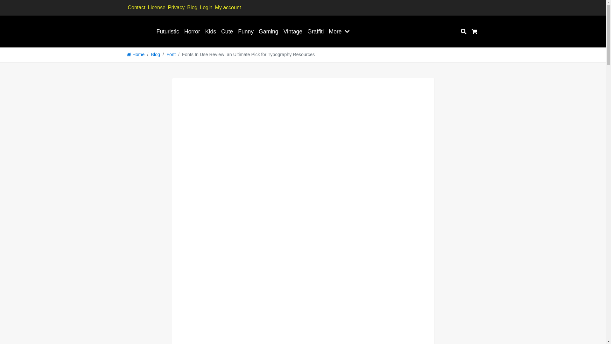 Image resolution: width=611 pixels, height=344 pixels. I want to click on License, so click(157, 7).